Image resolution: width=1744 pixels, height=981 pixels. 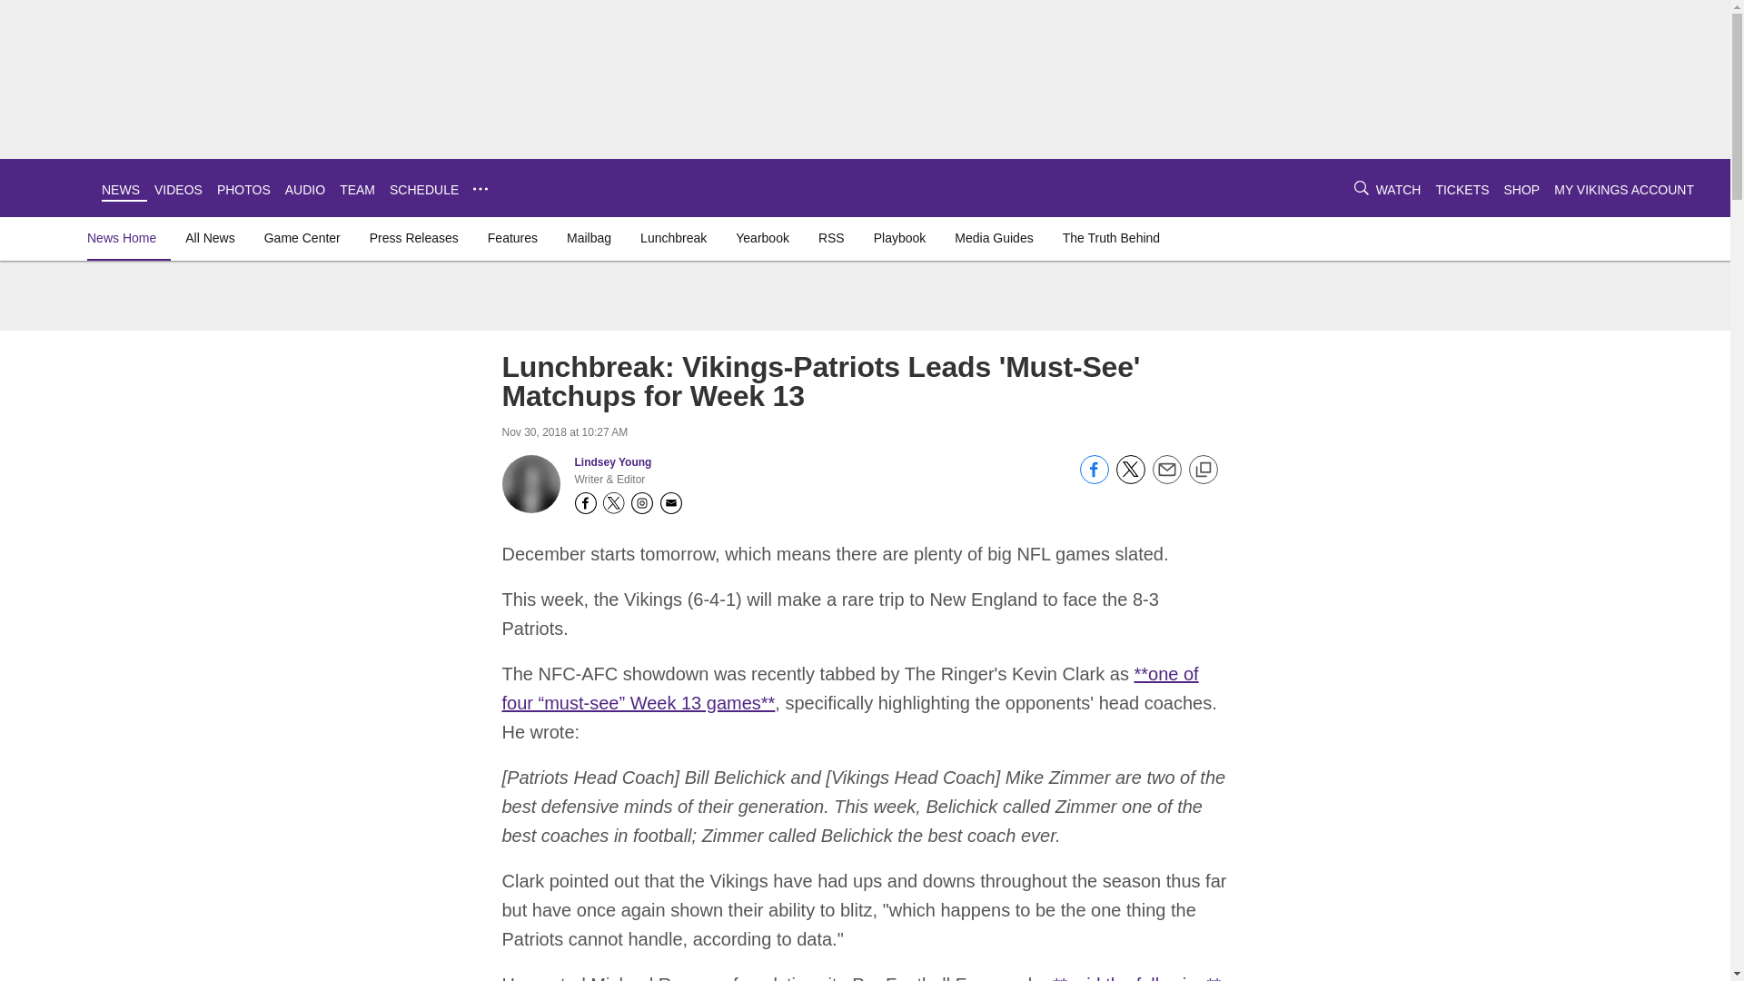 What do you see at coordinates (672, 238) in the screenshot?
I see `Lunchbreak` at bounding box center [672, 238].